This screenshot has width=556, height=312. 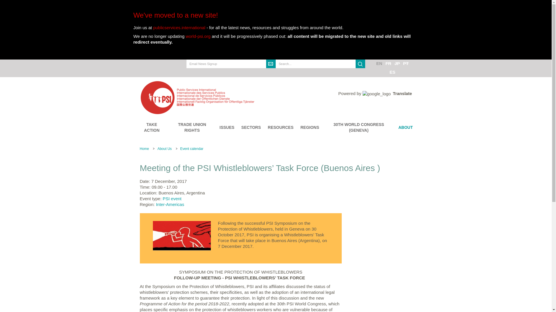 What do you see at coordinates (152, 127) in the screenshot?
I see `TAKE ACTION` at bounding box center [152, 127].